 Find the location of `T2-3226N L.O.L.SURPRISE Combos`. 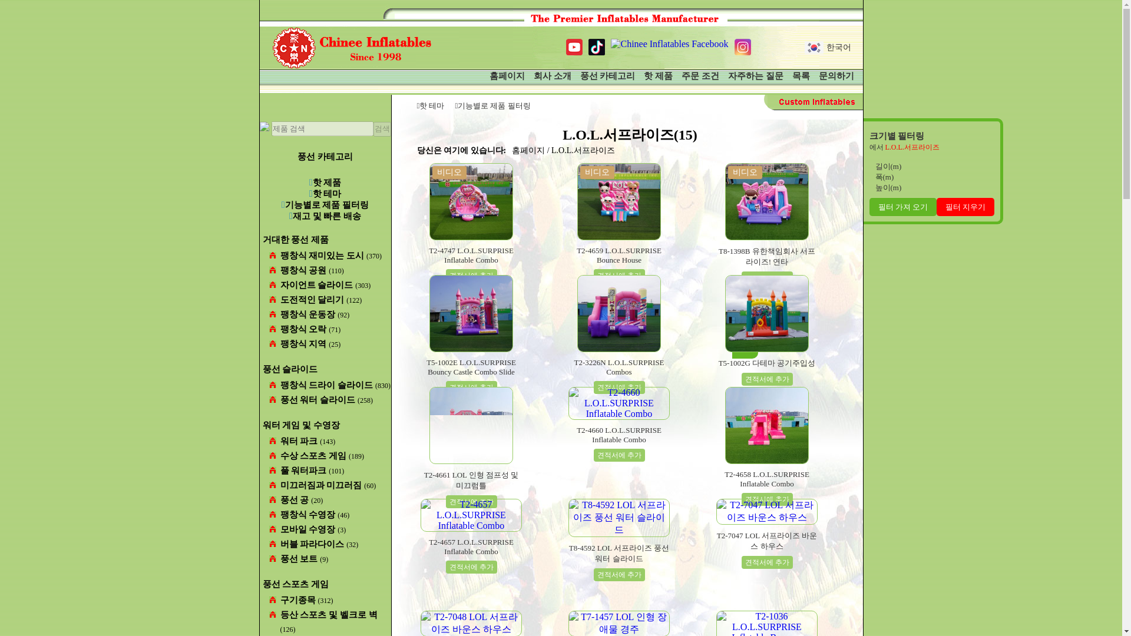

T2-3226N L.O.L.SURPRISE Combos is located at coordinates (619, 367).